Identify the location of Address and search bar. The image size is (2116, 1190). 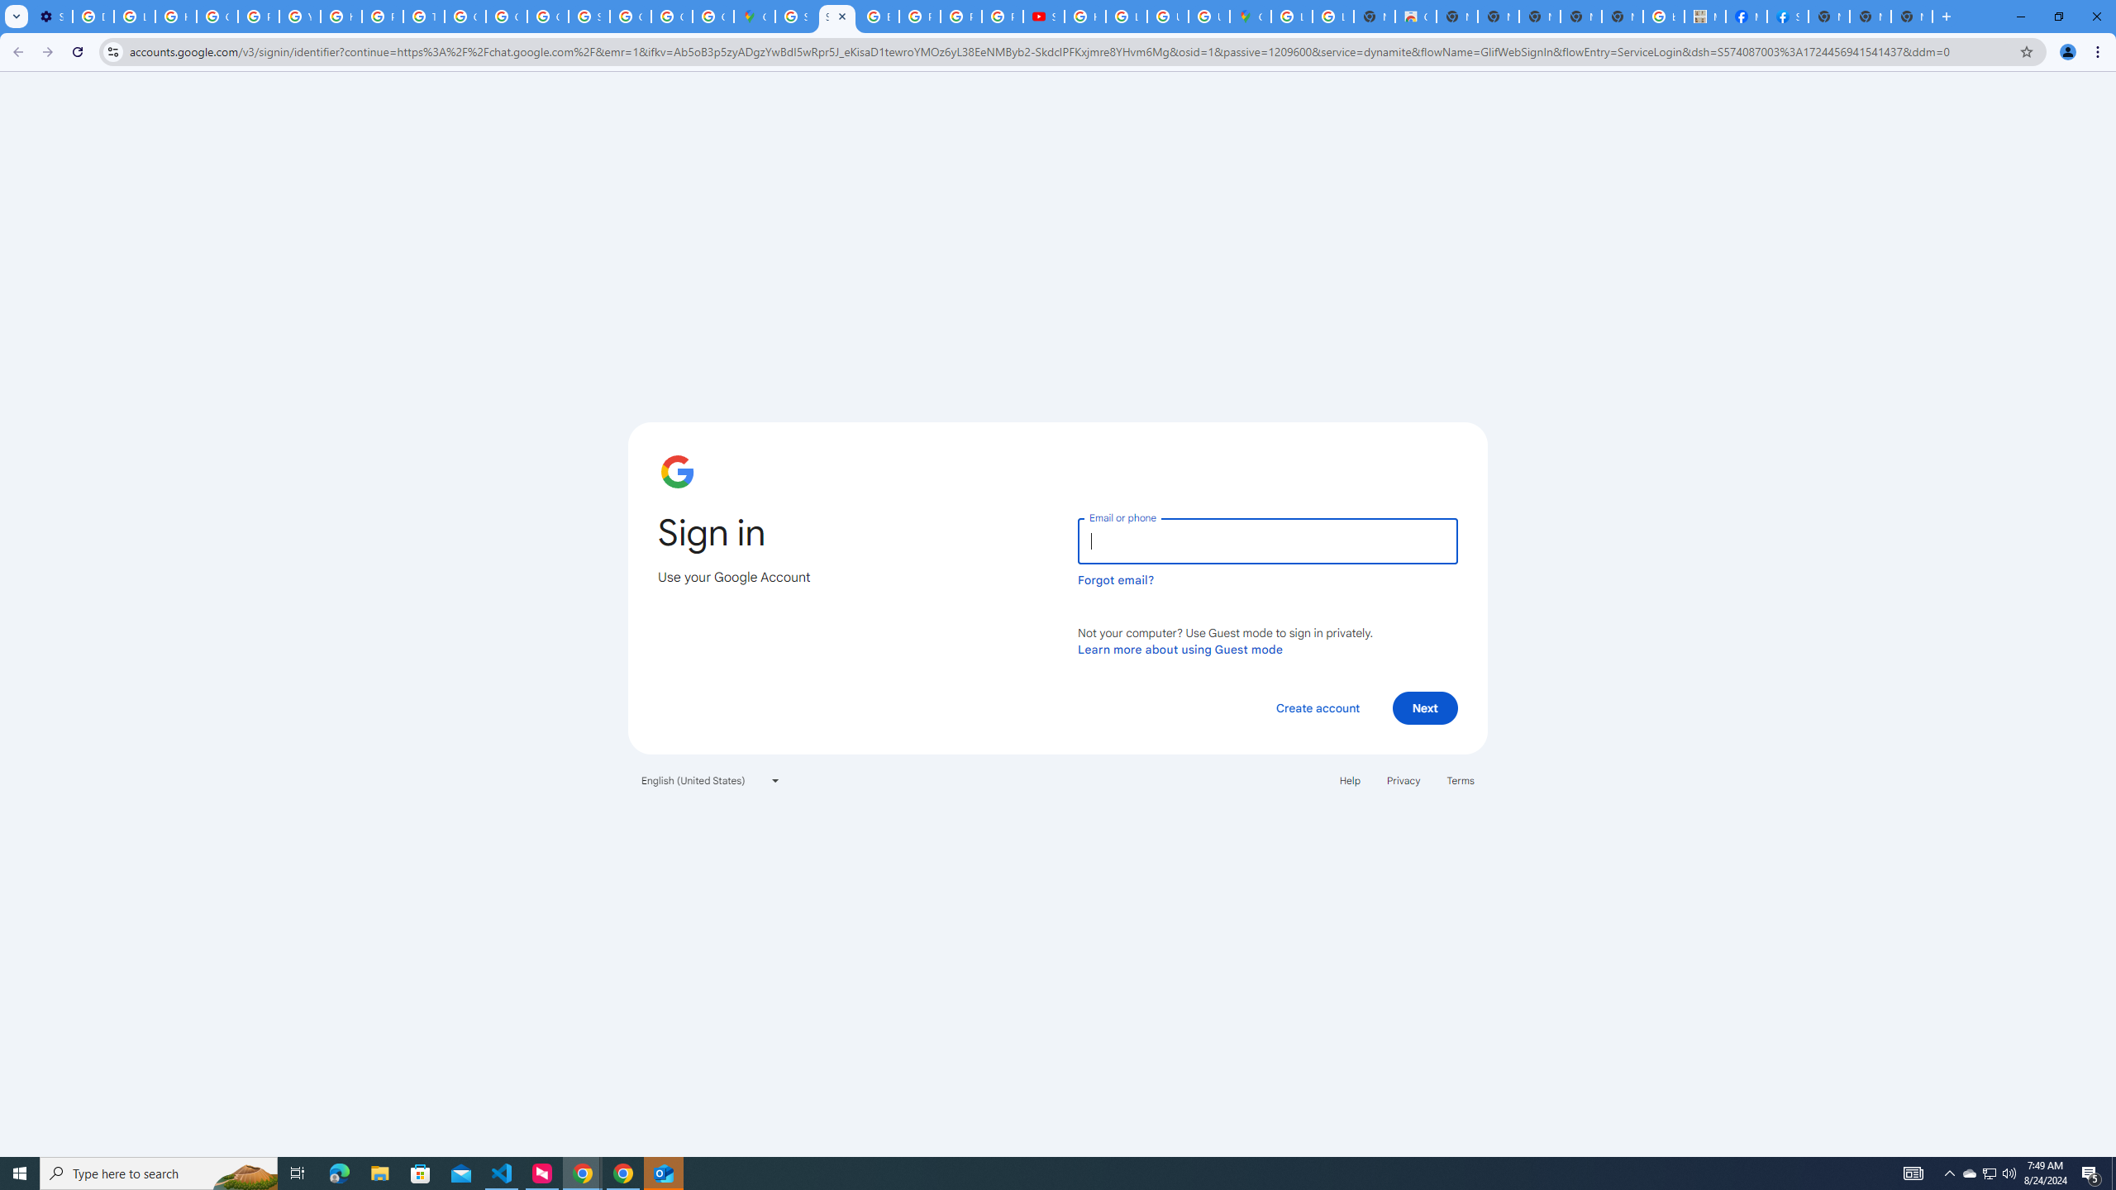
(1070, 51).